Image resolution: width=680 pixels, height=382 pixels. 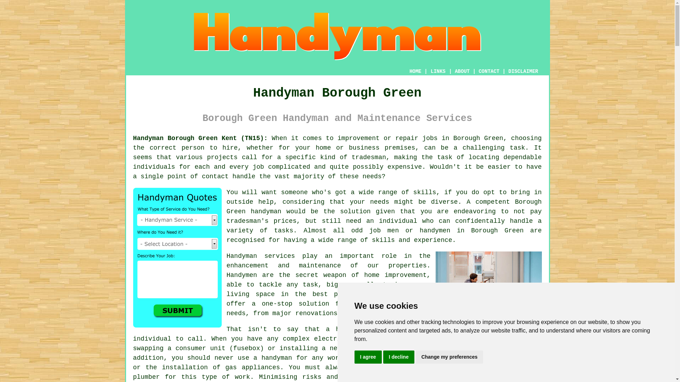 I want to click on I agree, so click(x=368, y=357).